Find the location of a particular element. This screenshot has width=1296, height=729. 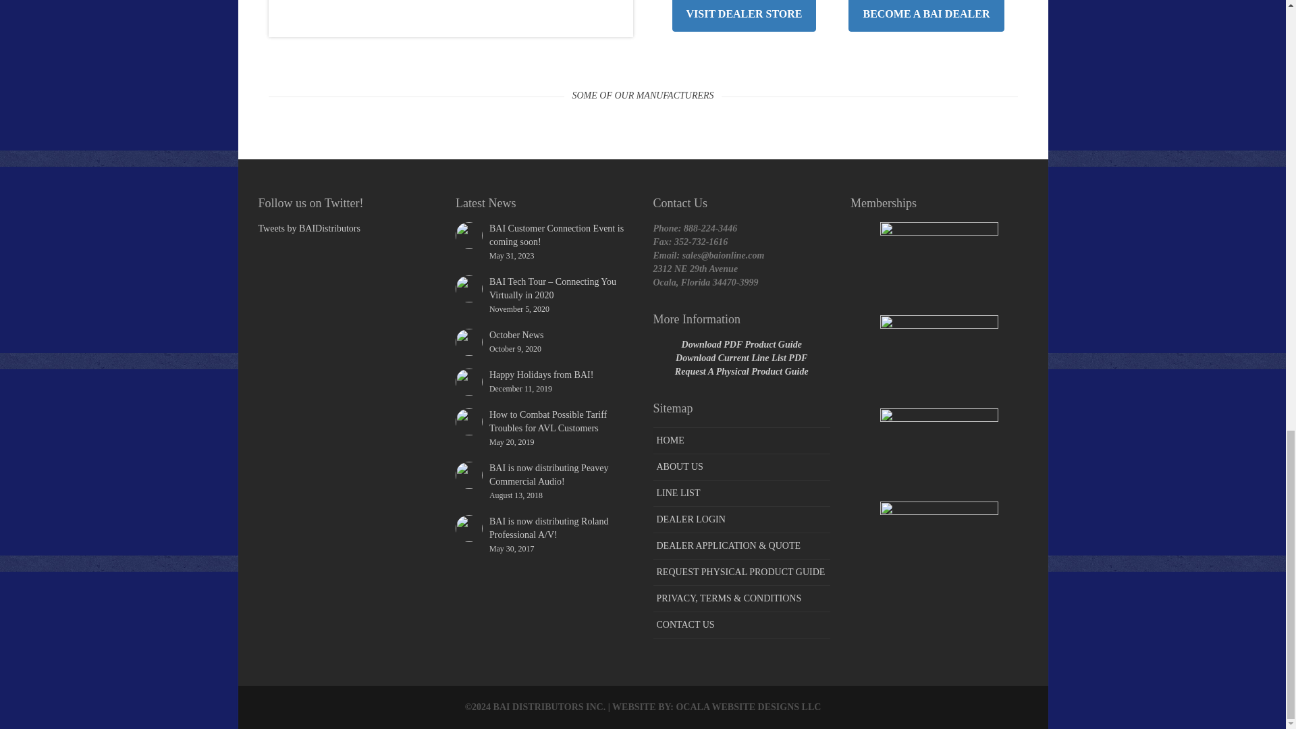

BECOME A BAI DEALER is located at coordinates (544, 342).